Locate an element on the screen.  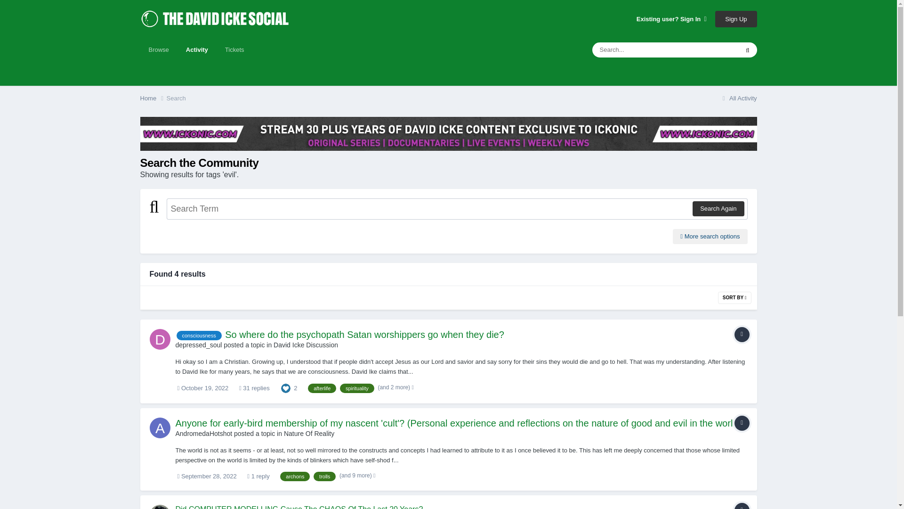
Topic is located at coordinates (742, 335).